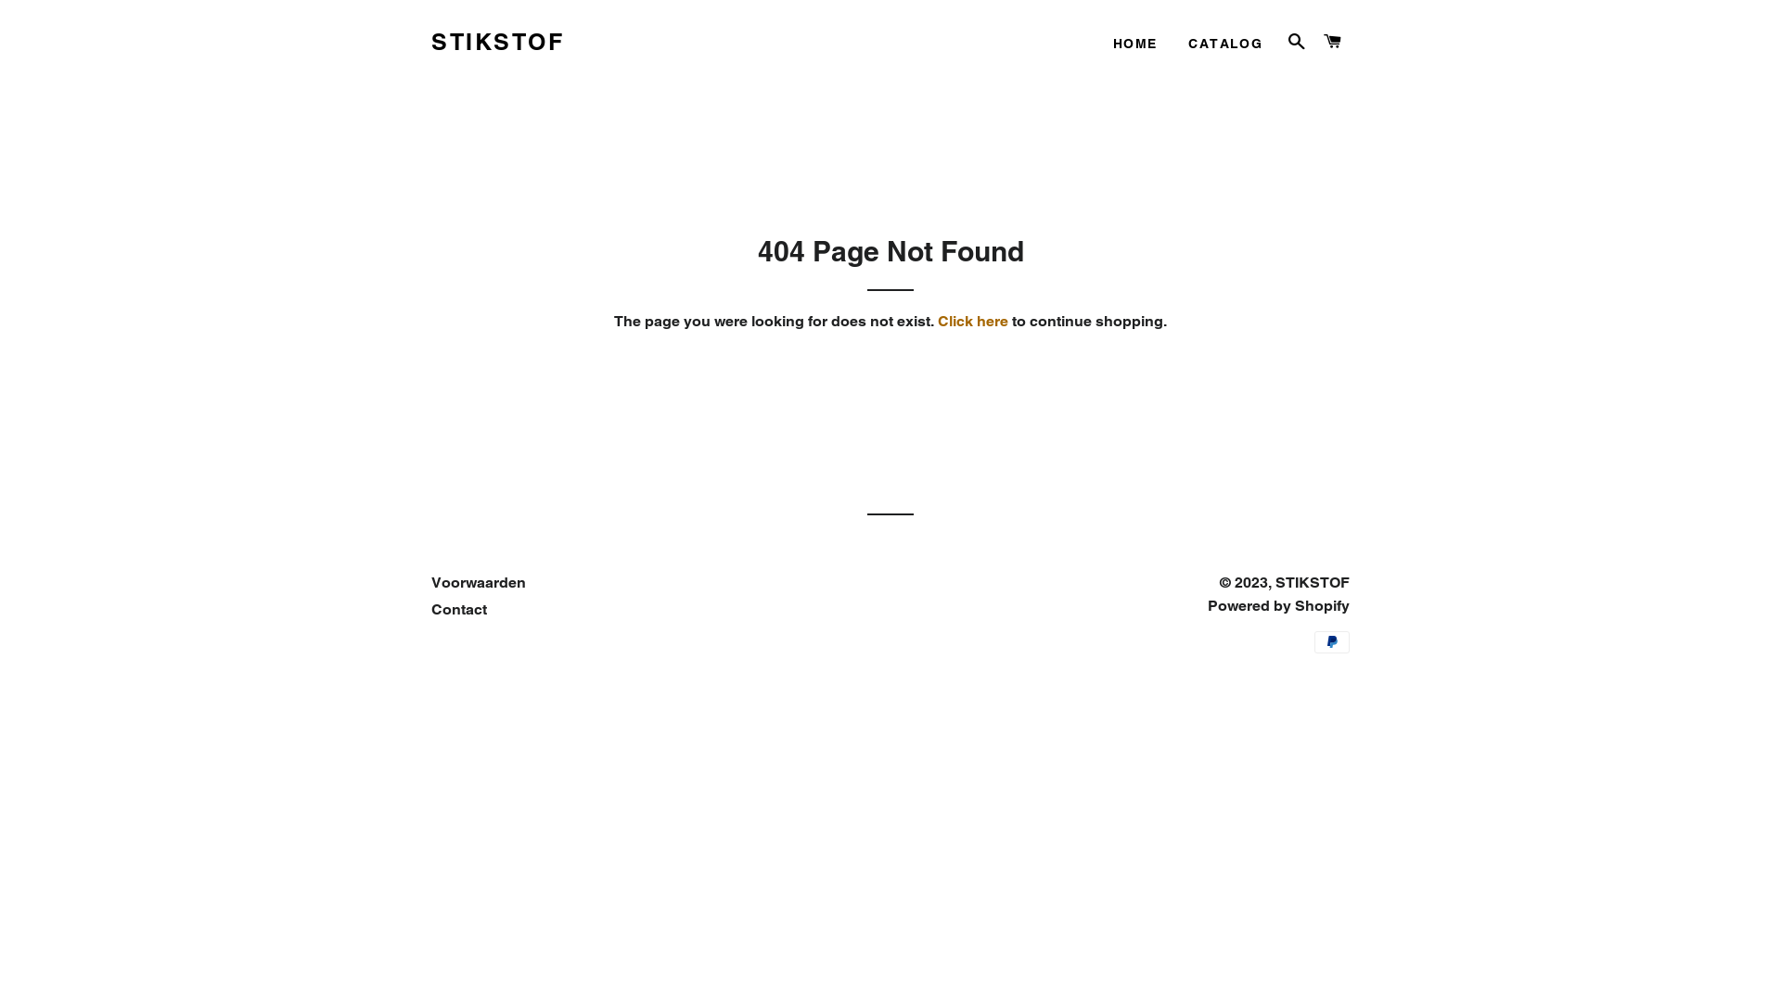 The width and height of the screenshot is (1781, 1001). I want to click on STIKSTOF, so click(497, 43).